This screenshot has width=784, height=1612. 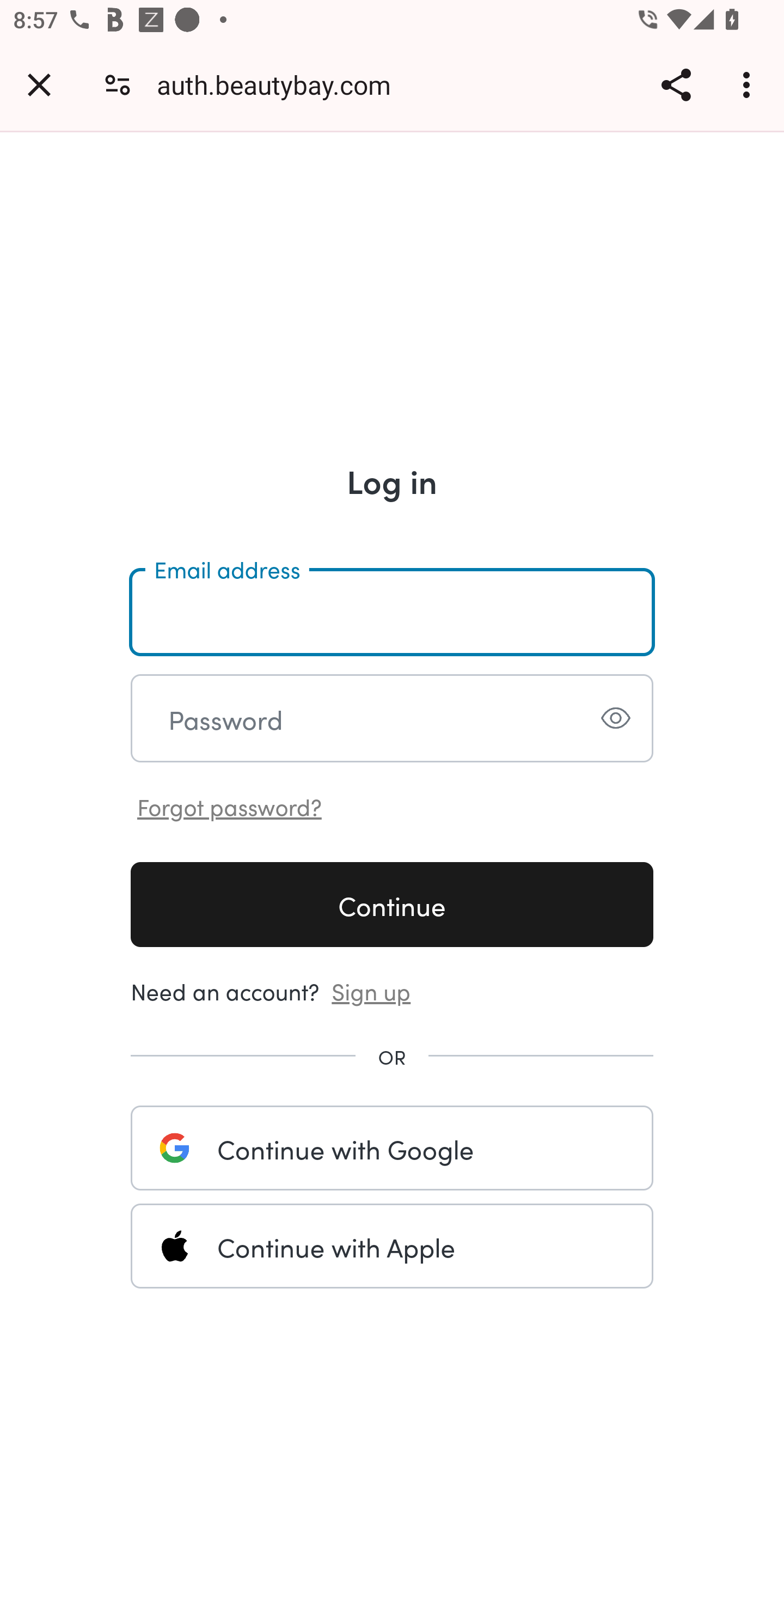 What do you see at coordinates (371, 990) in the screenshot?
I see `Sign up` at bounding box center [371, 990].